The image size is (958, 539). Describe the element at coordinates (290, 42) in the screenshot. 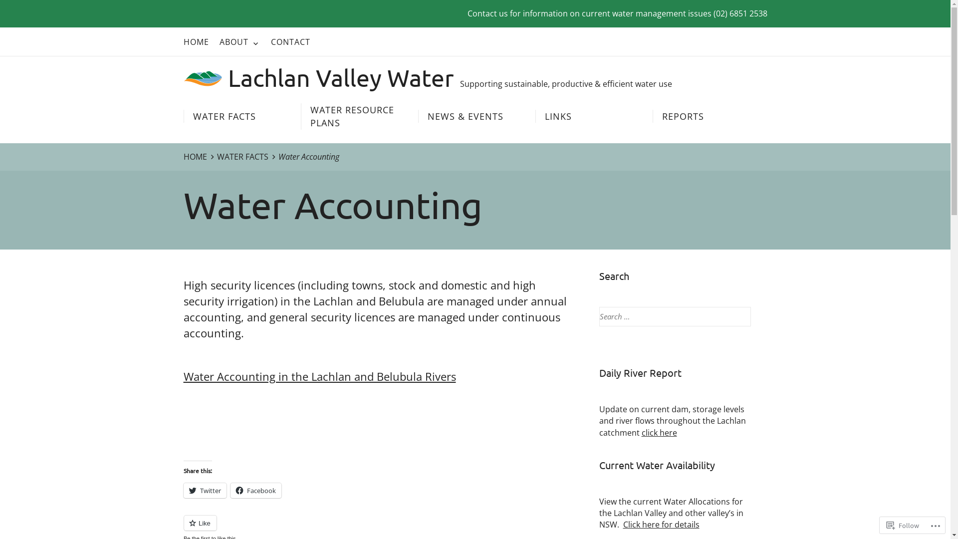

I see `CONTACT` at that location.